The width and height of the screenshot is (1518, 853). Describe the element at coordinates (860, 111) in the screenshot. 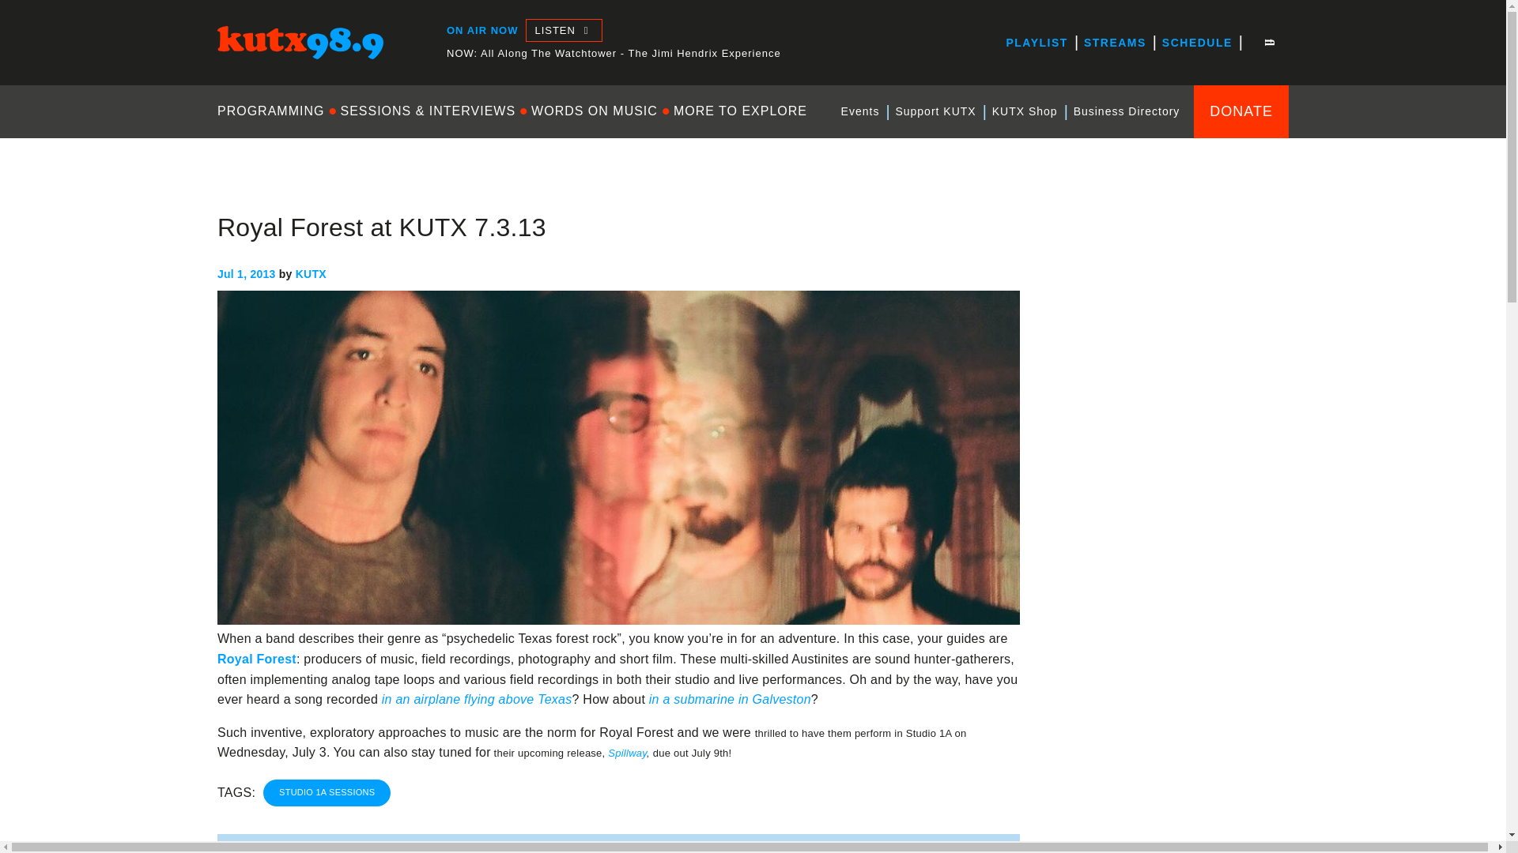

I see `Events` at that location.